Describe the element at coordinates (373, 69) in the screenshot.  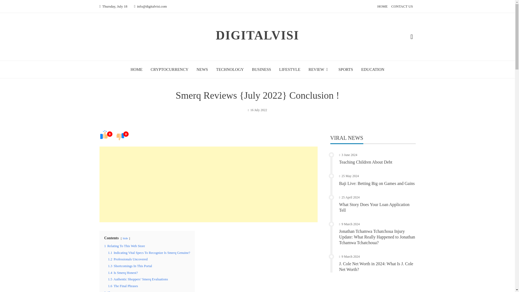
I see `EDUCATION` at that location.